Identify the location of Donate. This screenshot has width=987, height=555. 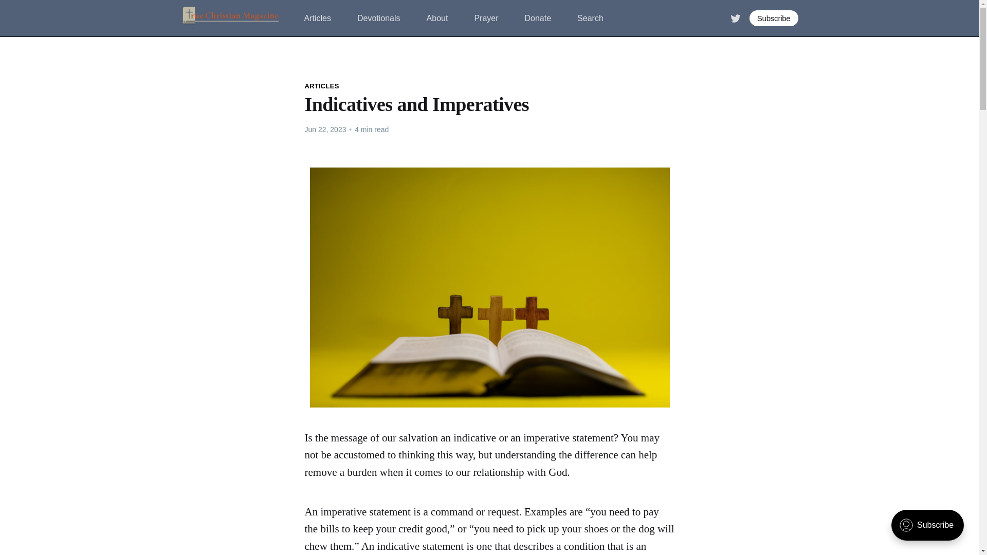
(537, 18).